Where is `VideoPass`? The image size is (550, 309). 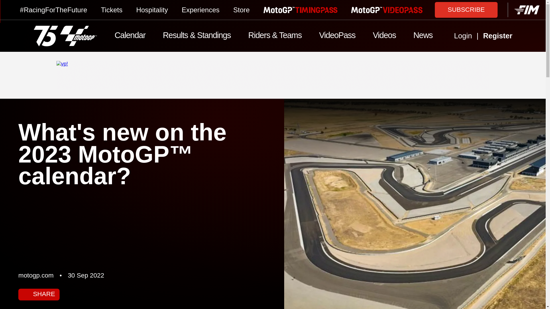 VideoPass is located at coordinates (337, 36).